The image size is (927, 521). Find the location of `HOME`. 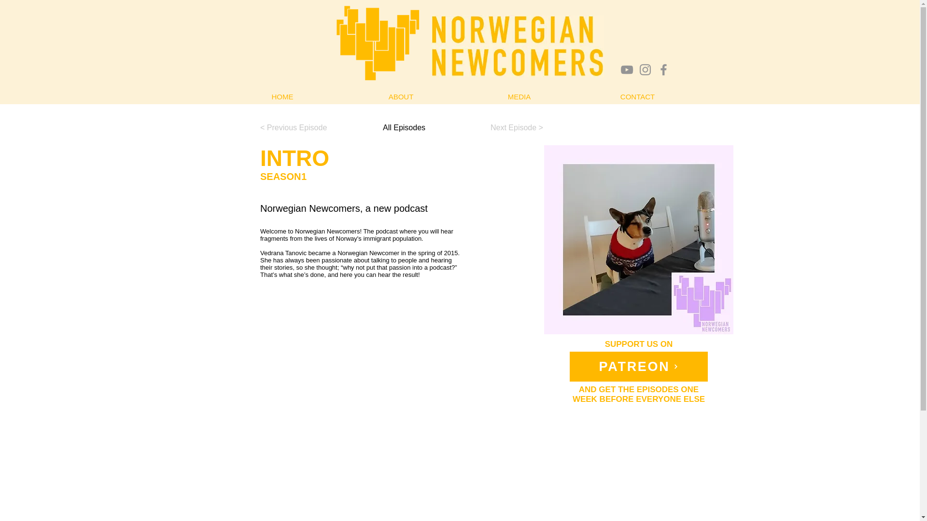

HOME is located at coordinates (282, 96).